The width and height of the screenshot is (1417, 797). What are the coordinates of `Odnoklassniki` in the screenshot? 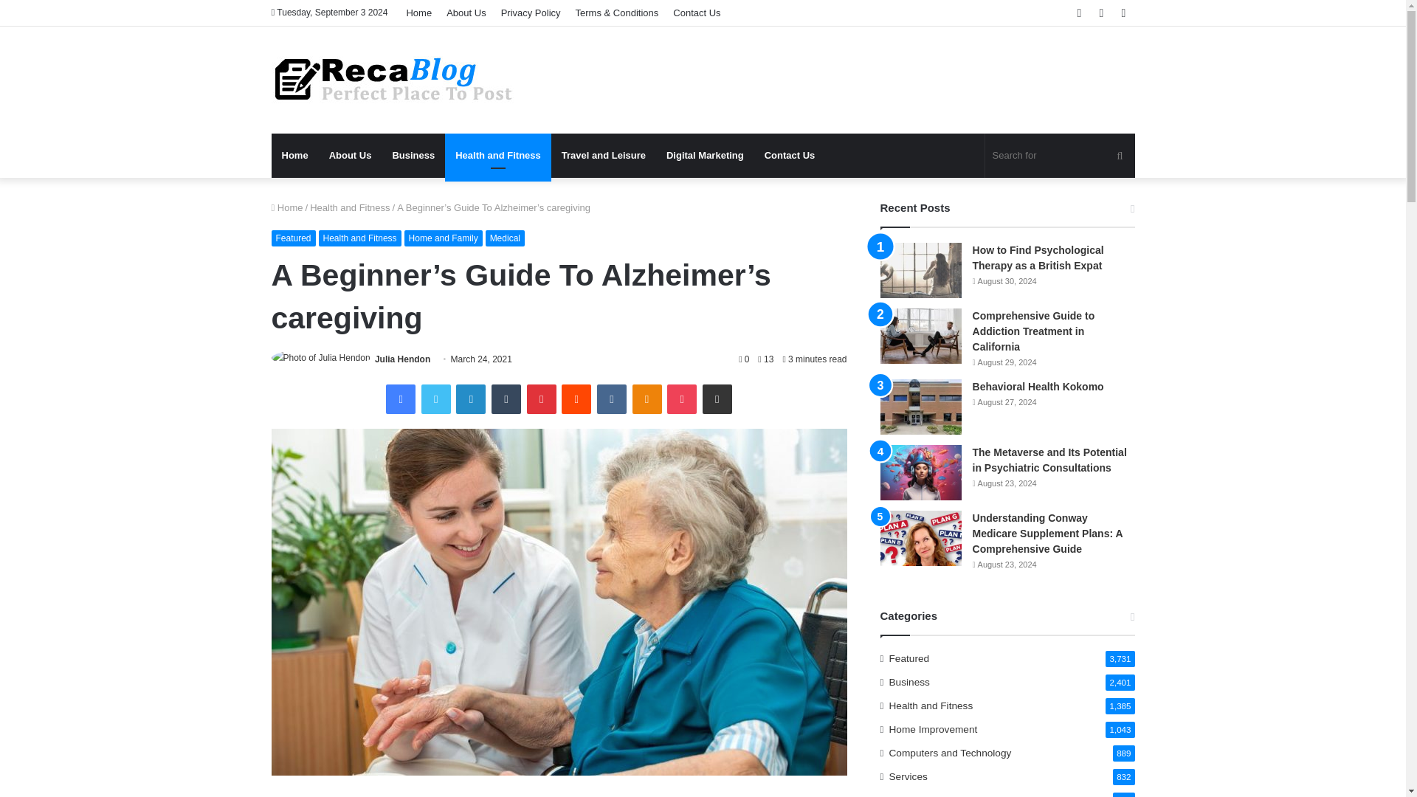 It's located at (647, 398).